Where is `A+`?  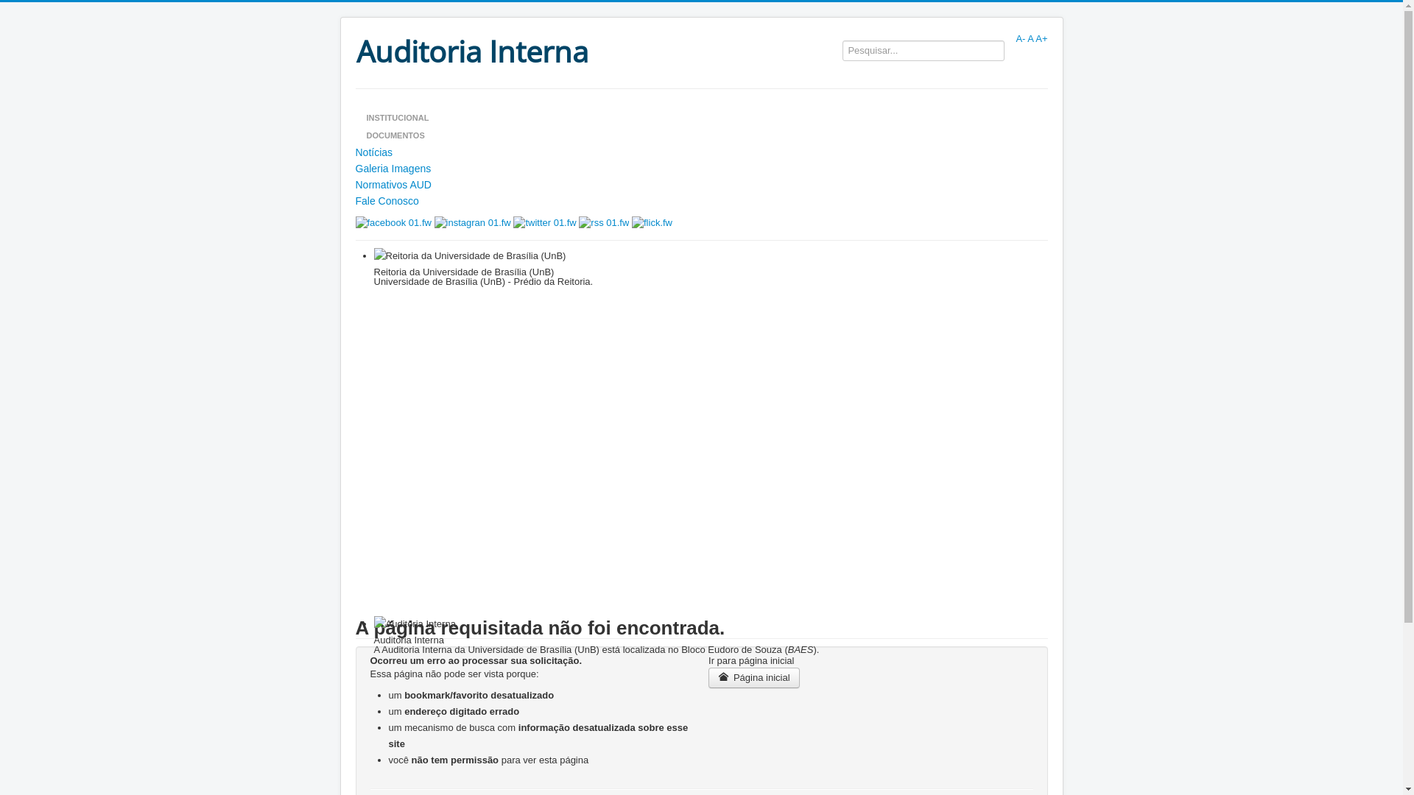
A+ is located at coordinates (1041, 38).